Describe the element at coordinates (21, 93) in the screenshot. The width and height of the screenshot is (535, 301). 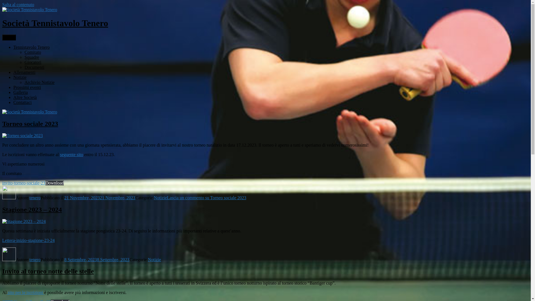
I see `Galleria` at that location.